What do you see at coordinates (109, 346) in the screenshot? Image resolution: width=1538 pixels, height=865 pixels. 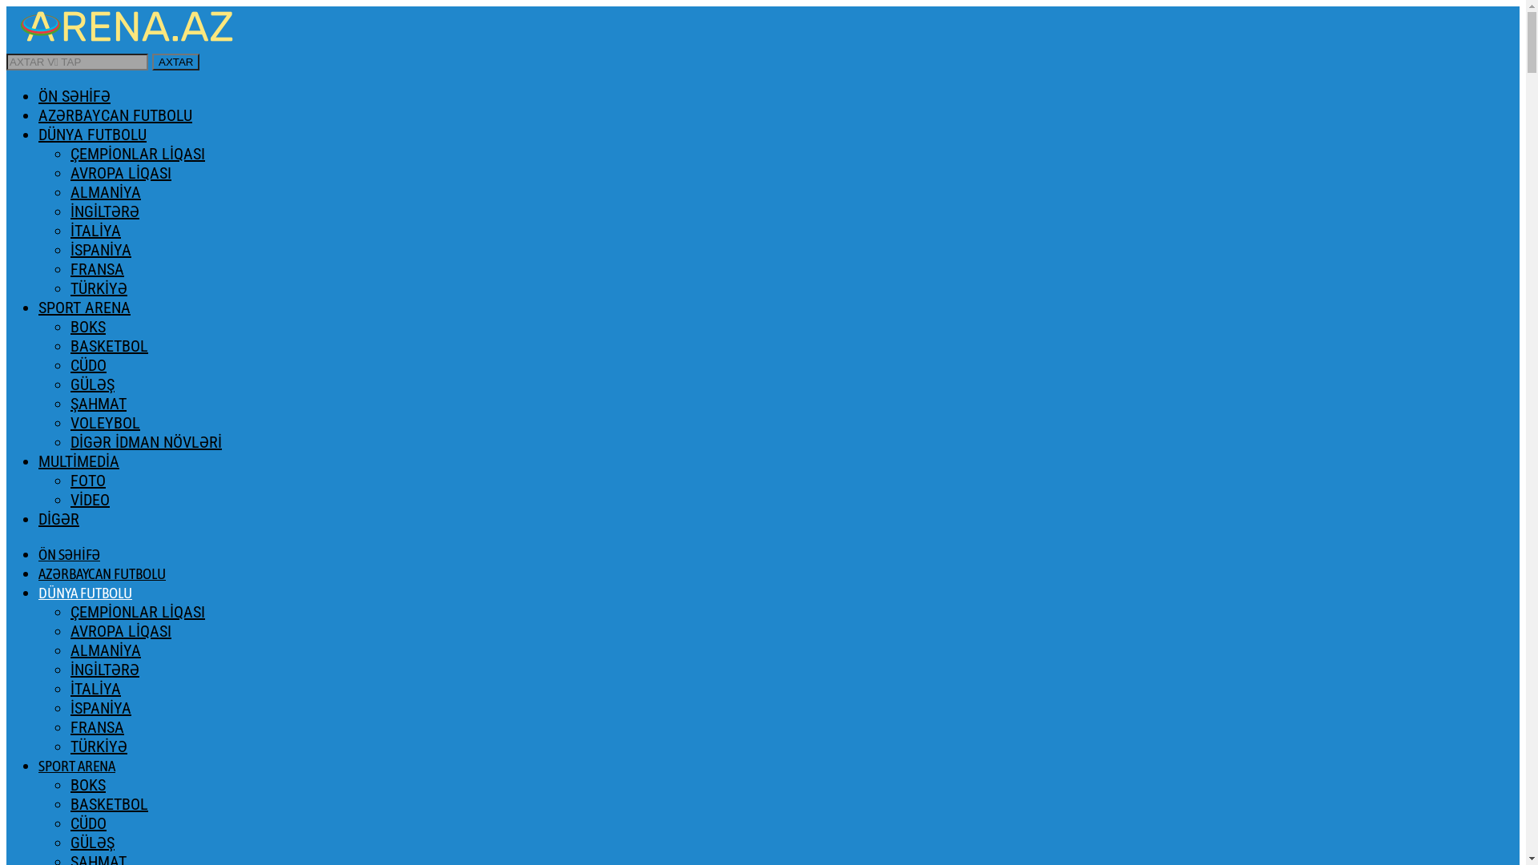 I see `BASKETBOL` at bounding box center [109, 346].